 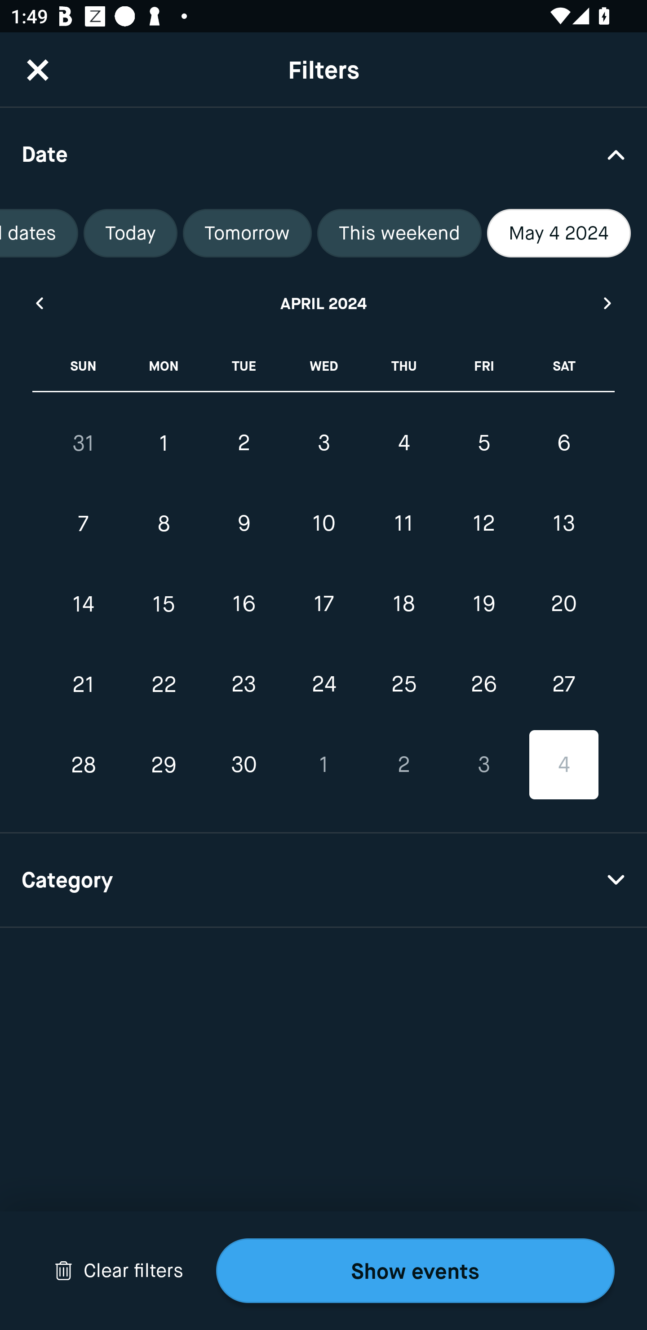 I want to click on 26, so click(x=483, y=684).